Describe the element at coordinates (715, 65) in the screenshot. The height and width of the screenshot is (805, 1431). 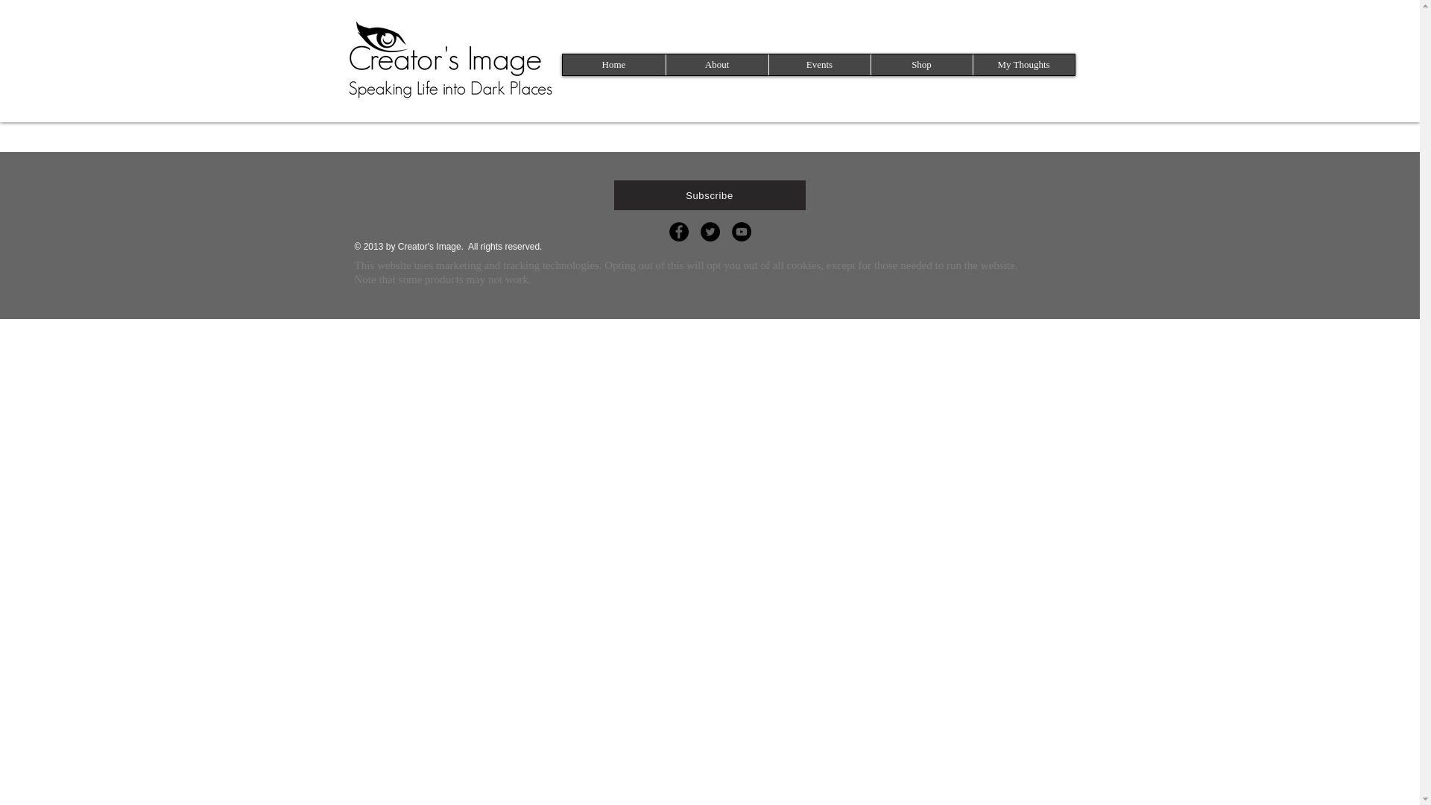
I see `About` at that location.